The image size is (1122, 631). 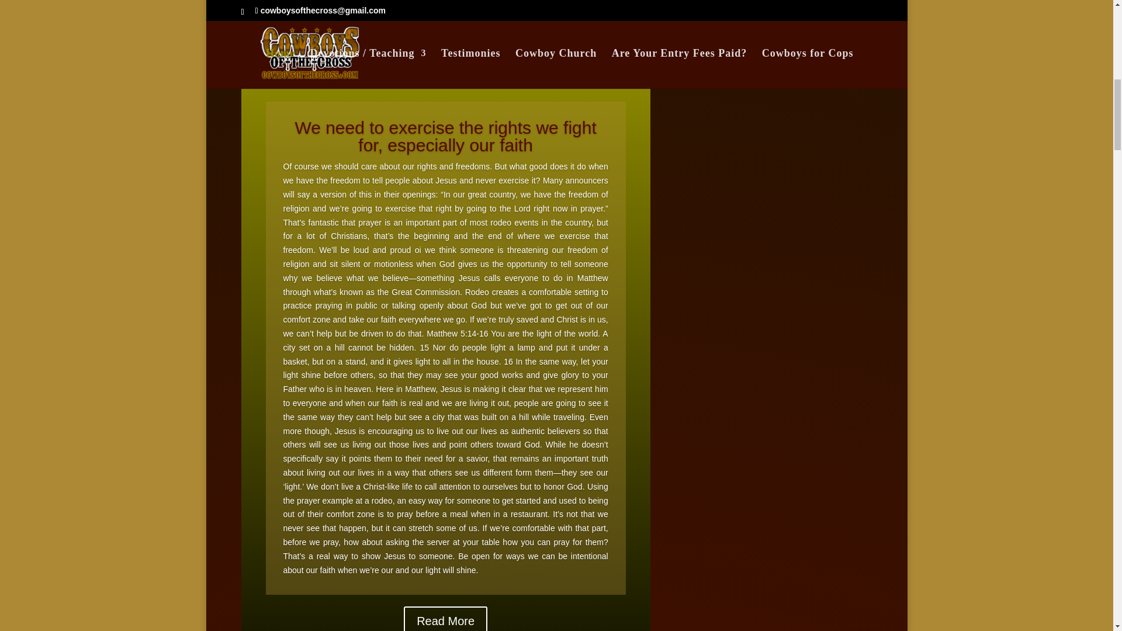 I want to click on Read More, so click(x=445, y=618).